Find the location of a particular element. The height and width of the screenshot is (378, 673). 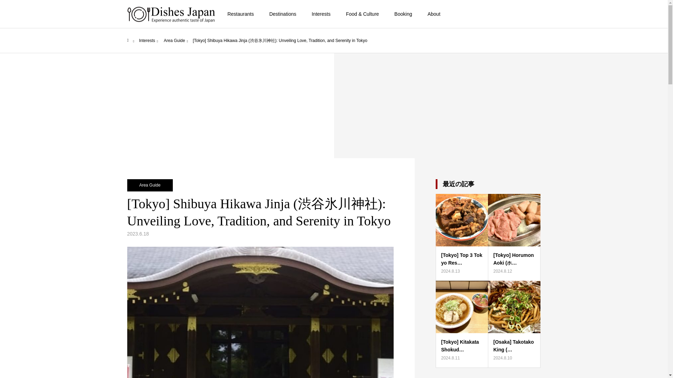

About is located at coordinates (434, 14).